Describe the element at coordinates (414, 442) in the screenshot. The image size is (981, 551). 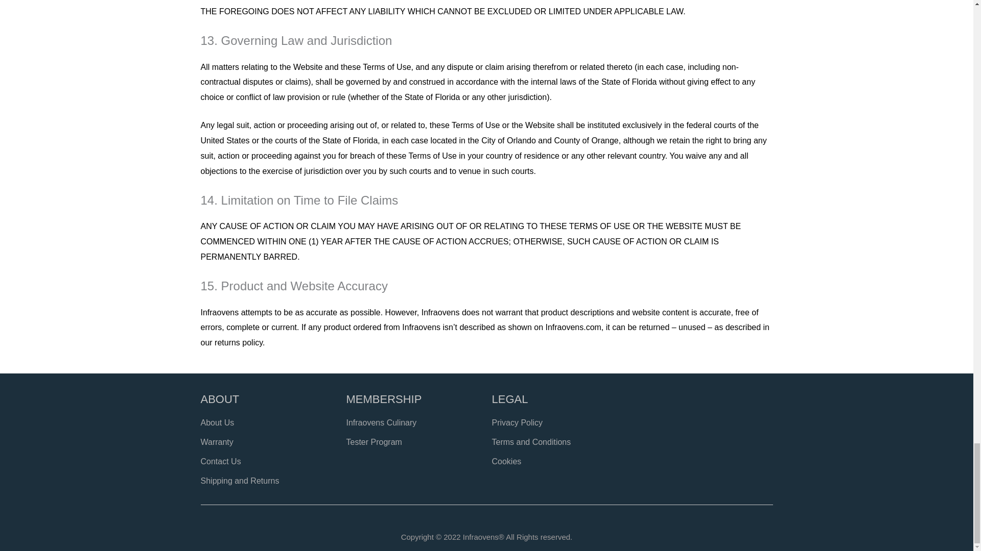
I see `Tester Program` at that location.